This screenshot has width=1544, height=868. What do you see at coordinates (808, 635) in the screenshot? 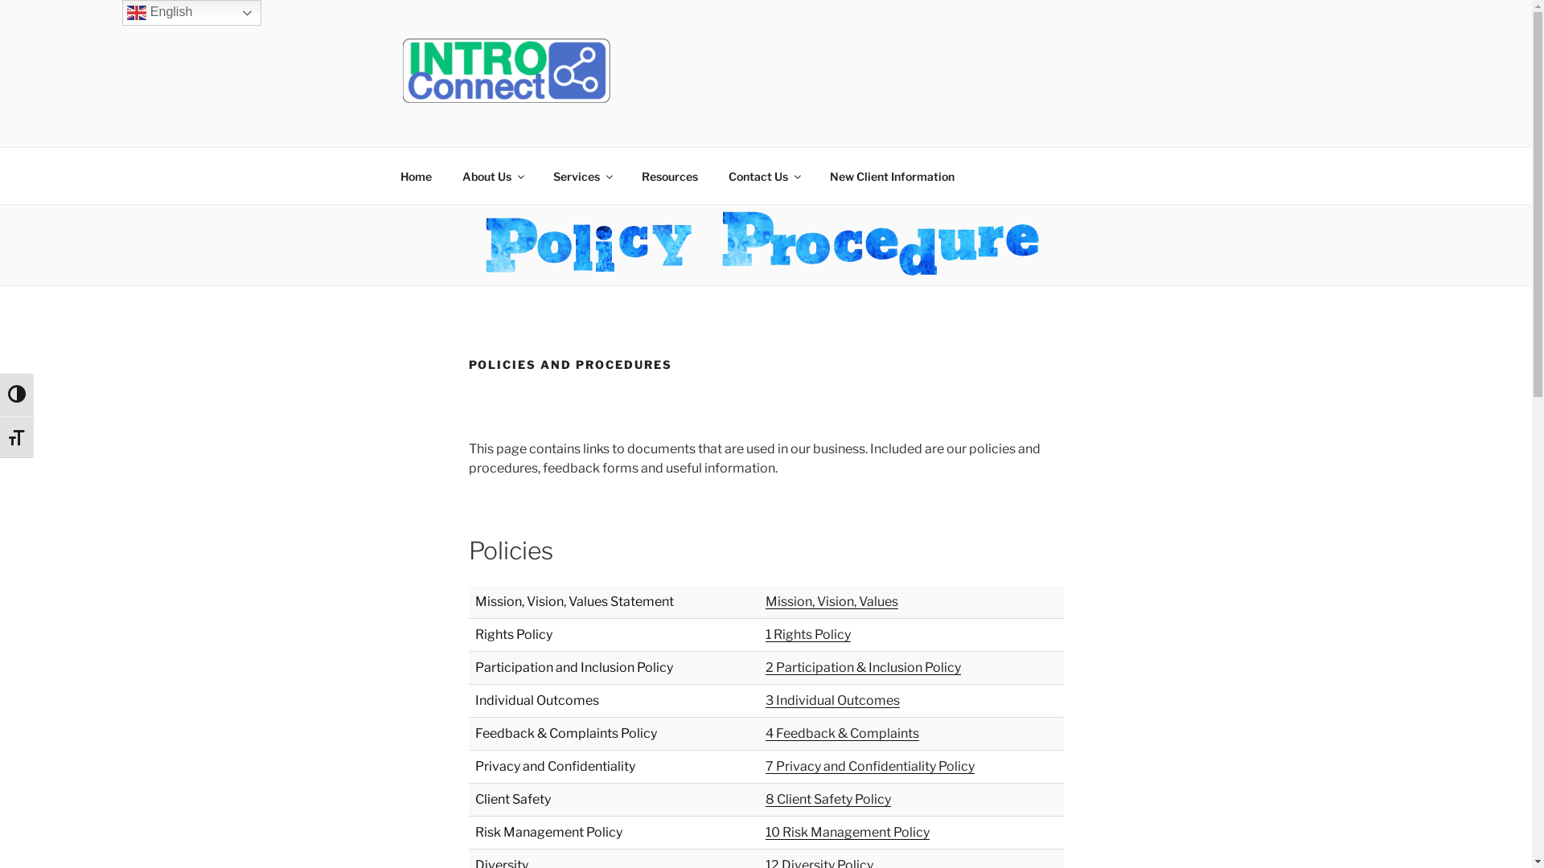
I see `1 Rights Policy` at bounding box center [808, 635].